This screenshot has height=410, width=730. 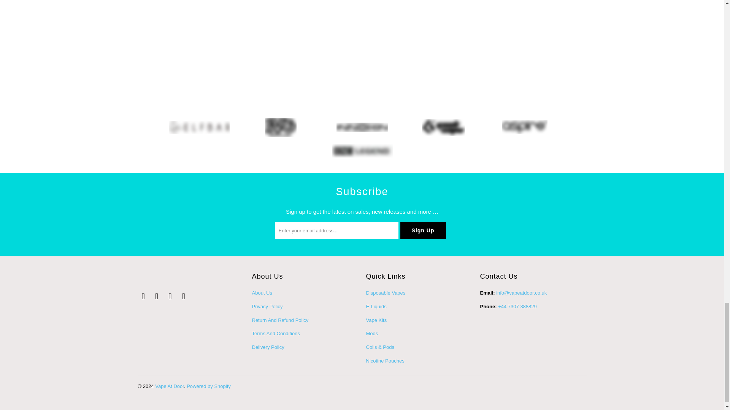 I want to click on Vape At Door on Facebook, so click(x=157, y=296).